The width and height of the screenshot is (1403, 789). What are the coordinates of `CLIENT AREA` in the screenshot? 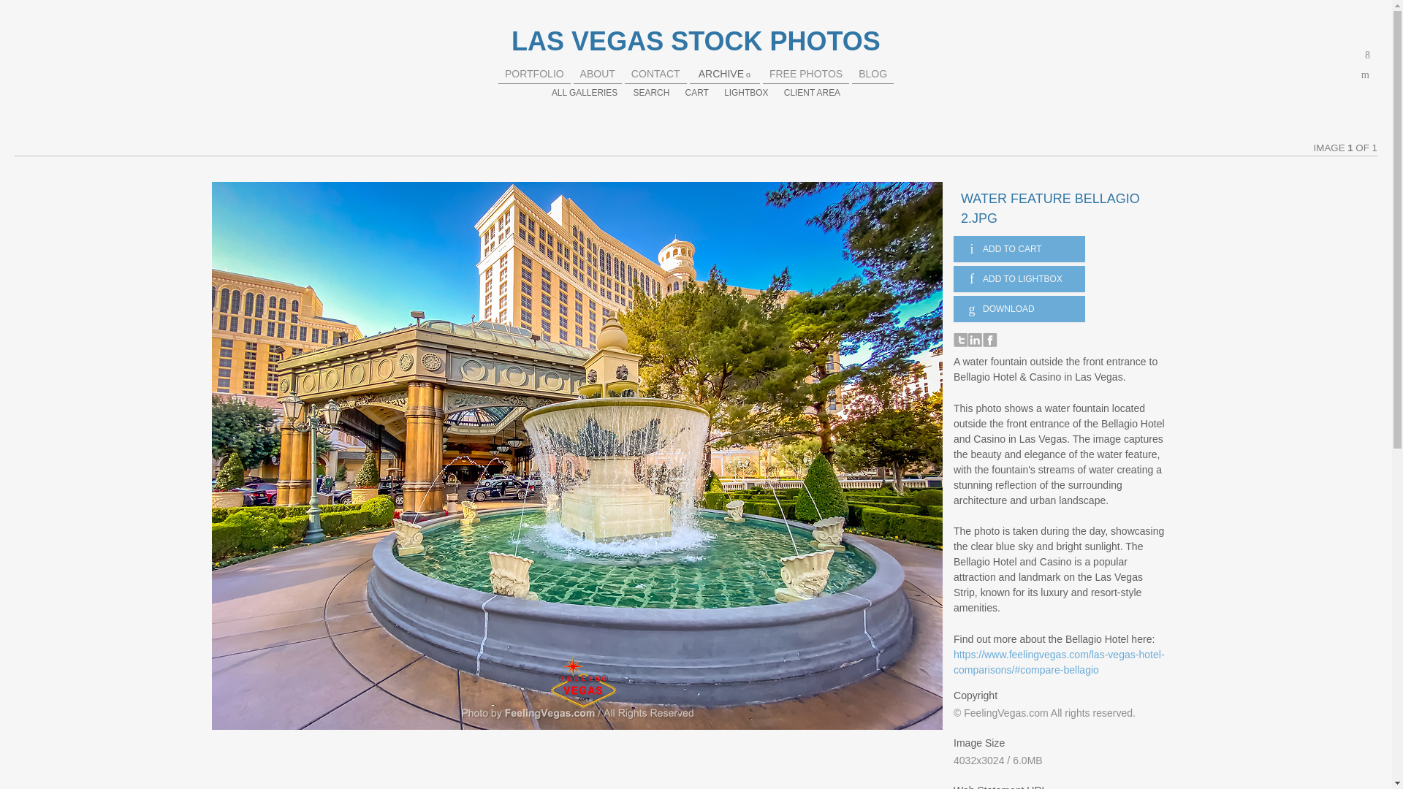 It's located at (813, 92).